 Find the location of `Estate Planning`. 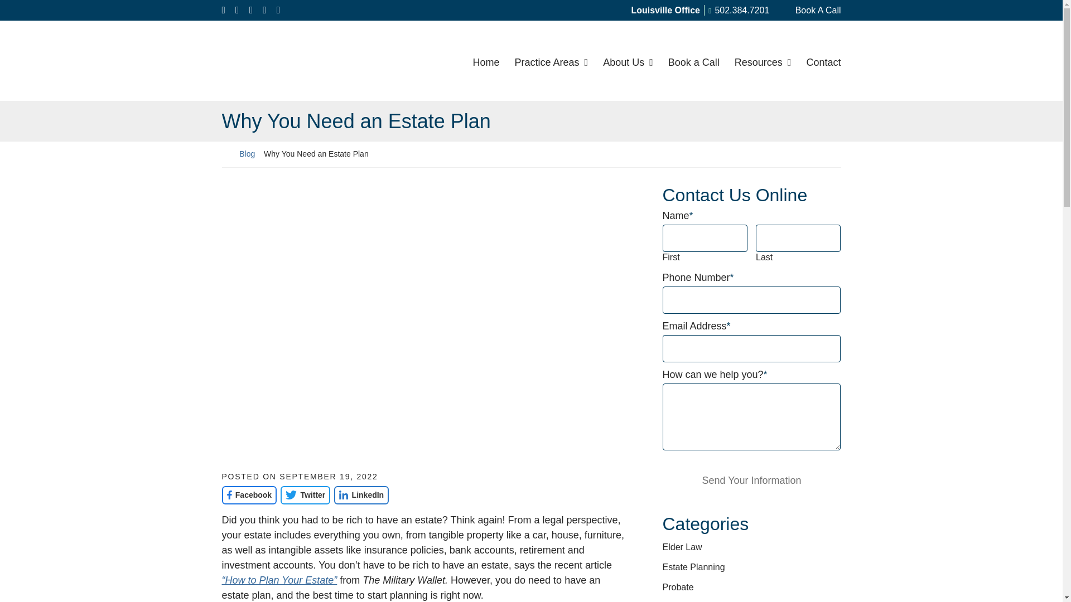

Estate Planning is located at coordinates (694, 567).